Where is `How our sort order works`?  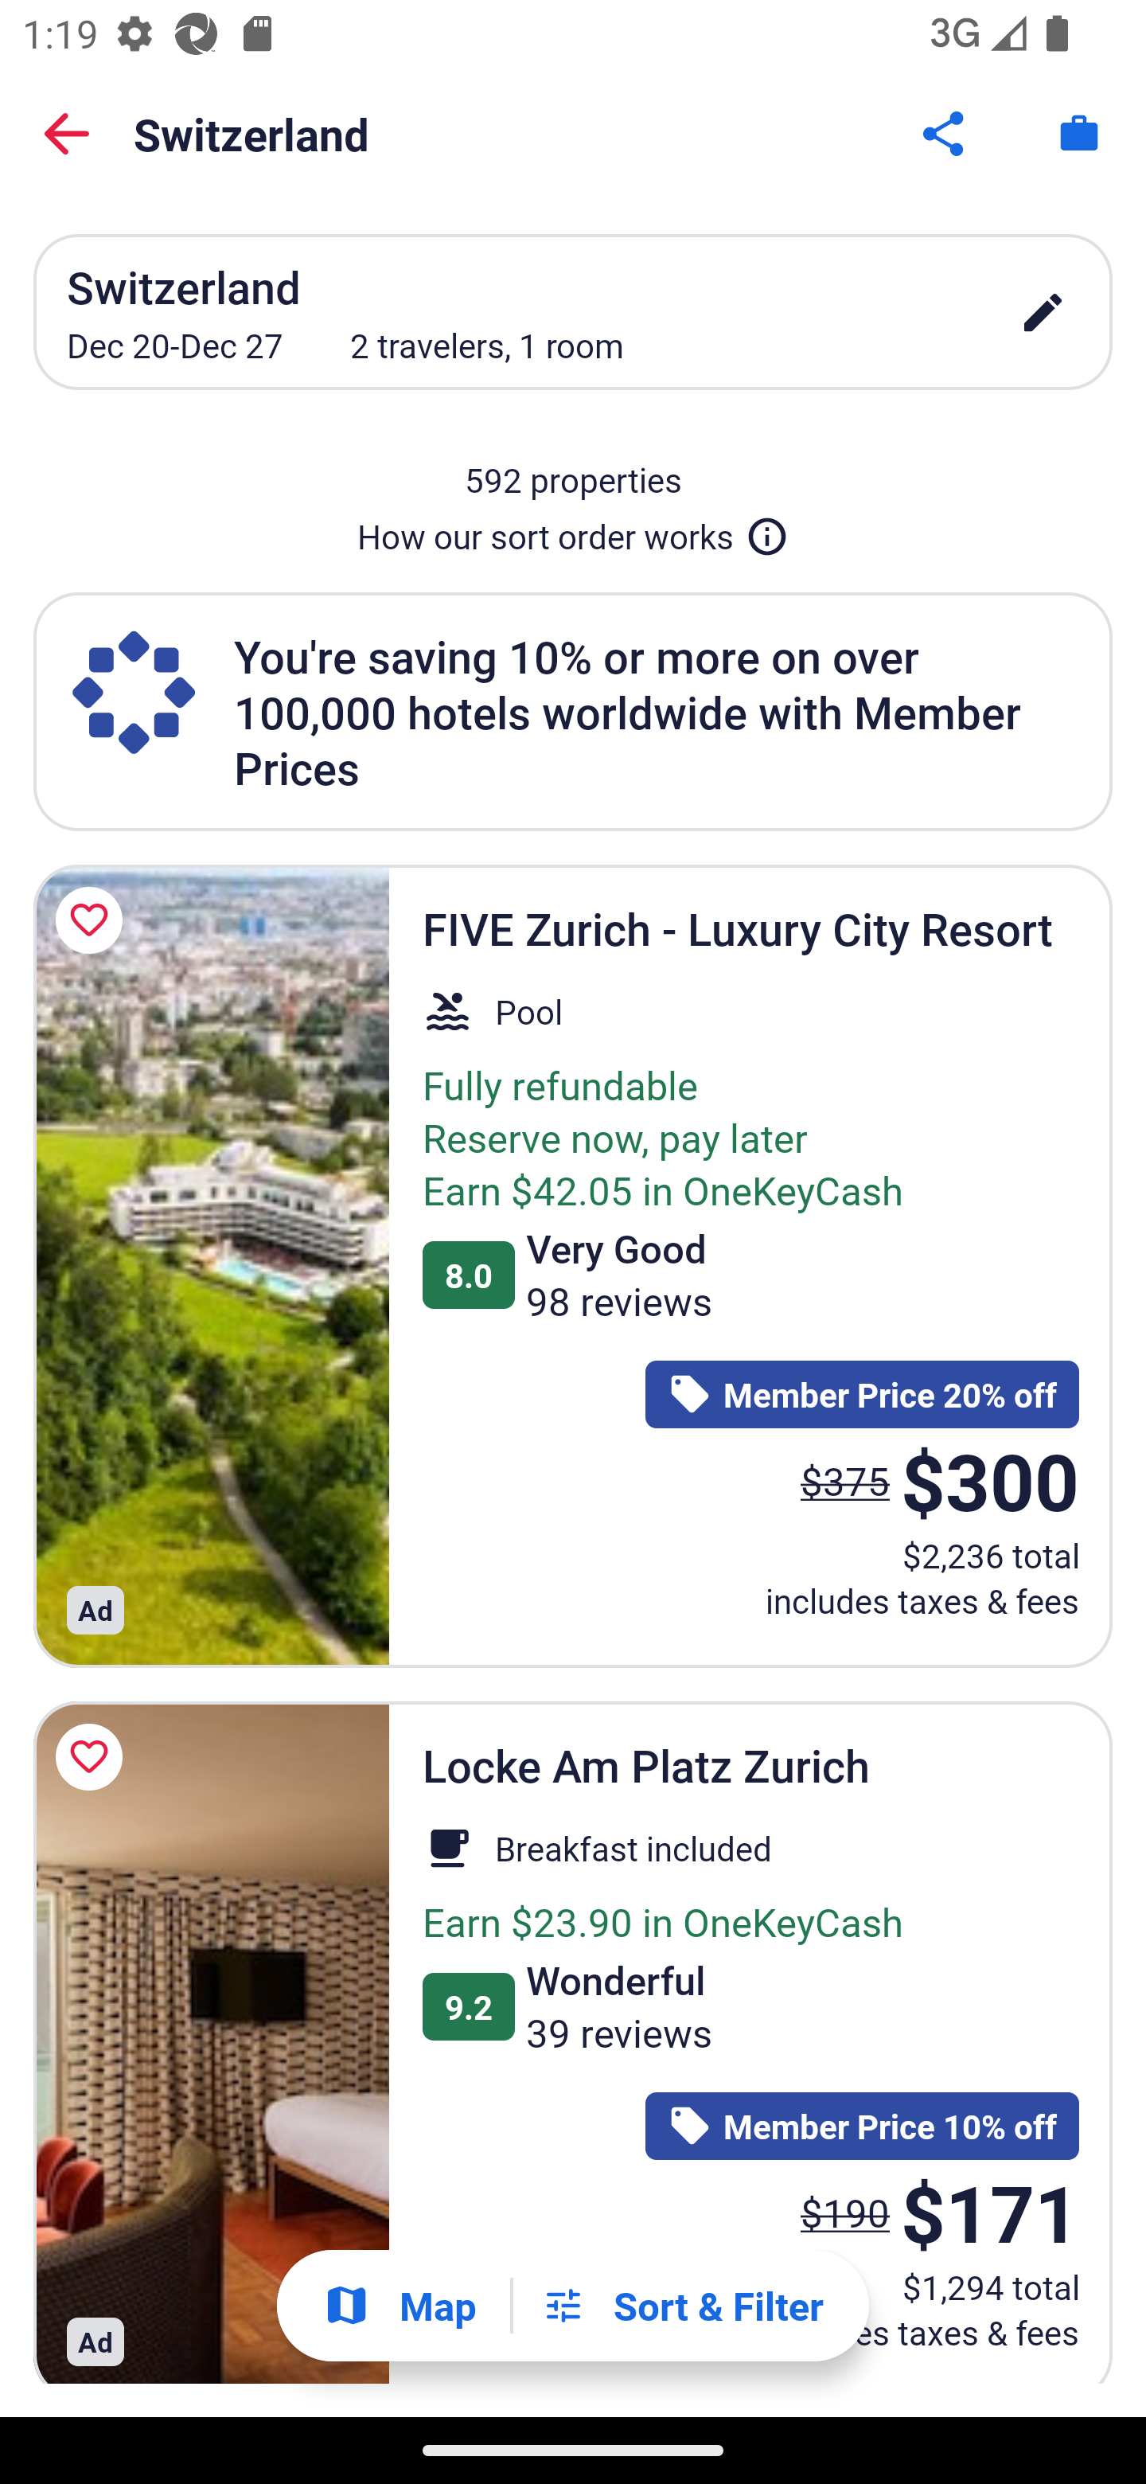 How our sort order works is located at coordinates (573, 530).